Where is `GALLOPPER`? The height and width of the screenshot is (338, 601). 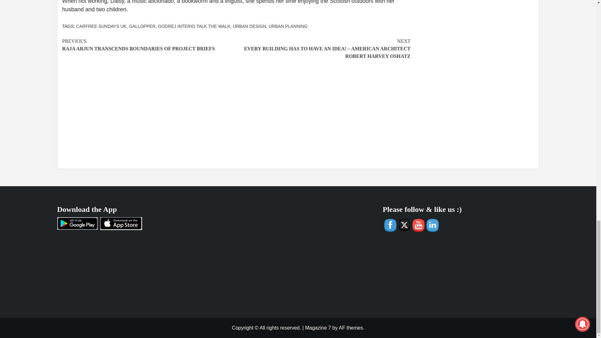
GALLOPPER is located at coordinates (194, 26).